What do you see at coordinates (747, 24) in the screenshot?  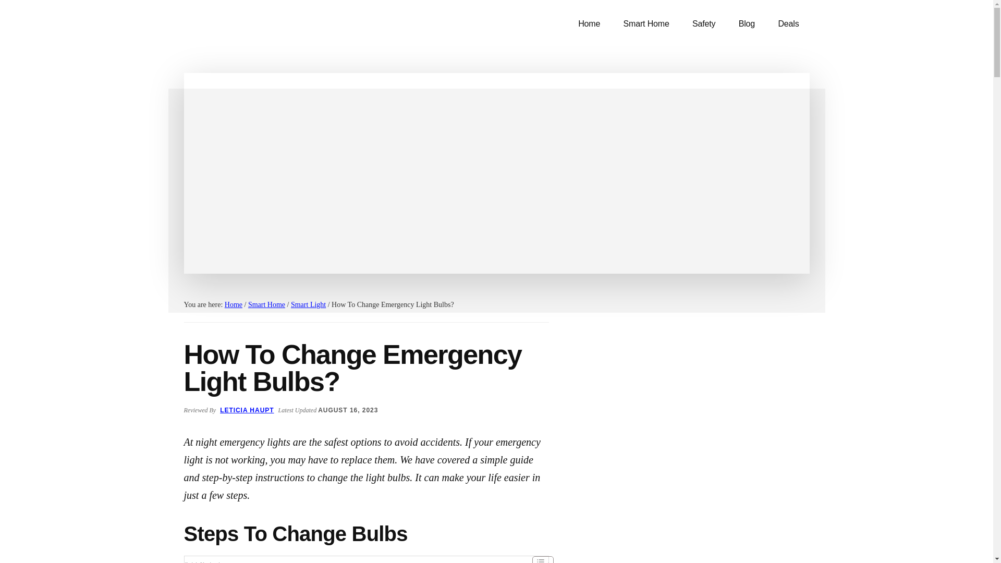 I see `Blog` at bounding box center [747, 24].